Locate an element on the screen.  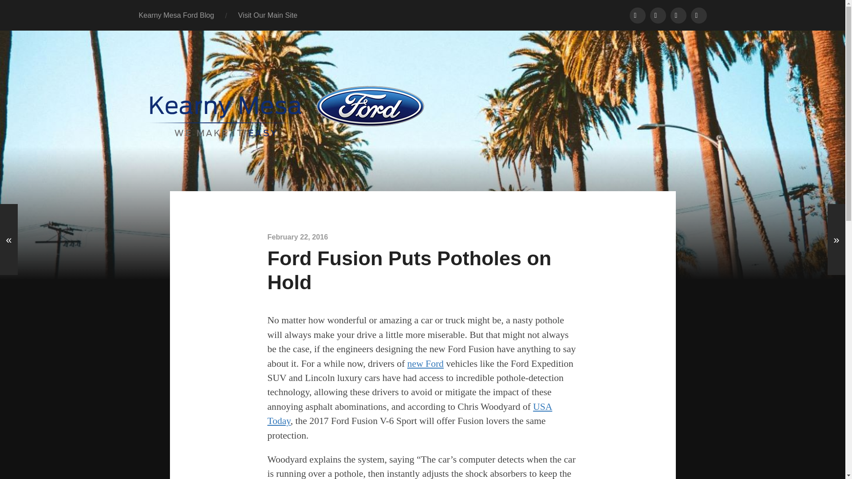
Twitter is located at coordinates (657, 15).